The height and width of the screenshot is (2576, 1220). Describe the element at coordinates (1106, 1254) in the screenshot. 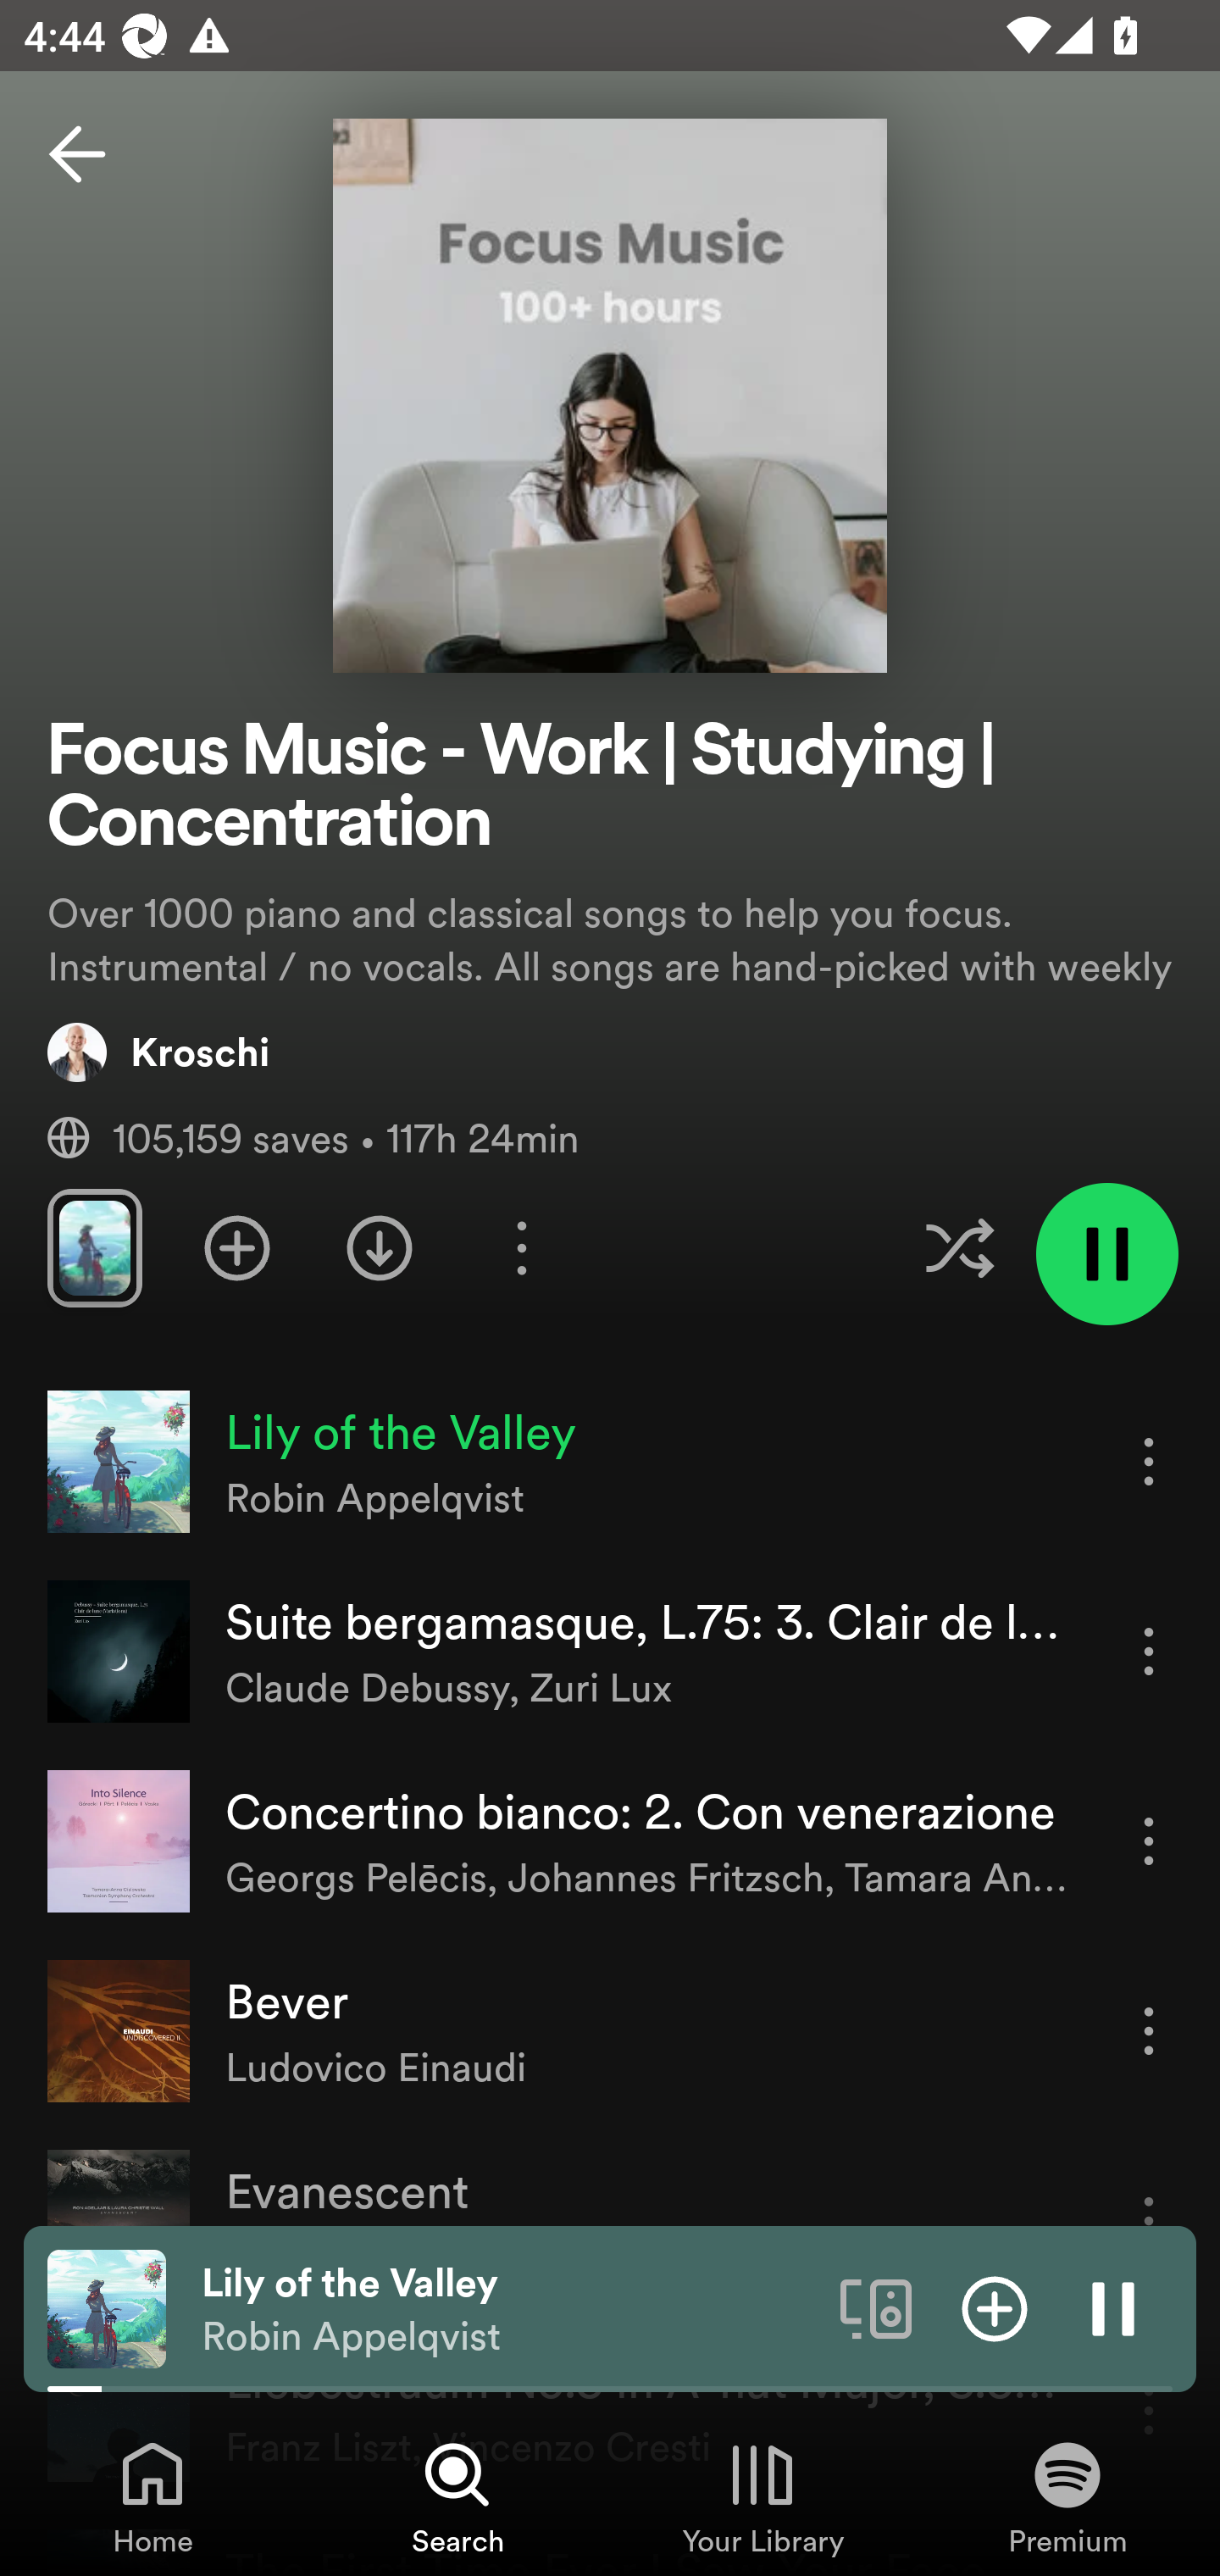

I see `Pause playlist` at that location.